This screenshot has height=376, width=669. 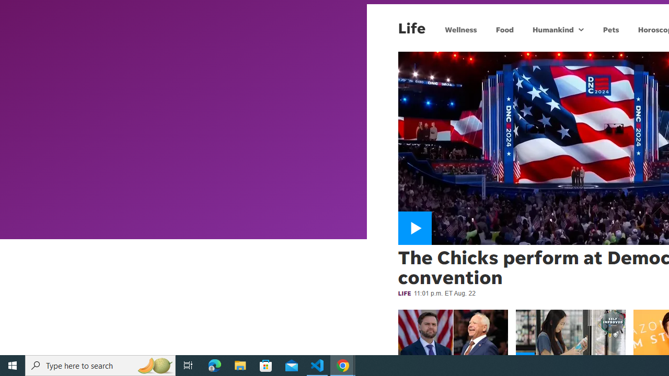 What do you see at coordinates (461, 29) in the screenshot?
I see `Wellness` at bounding box center [461, 29].